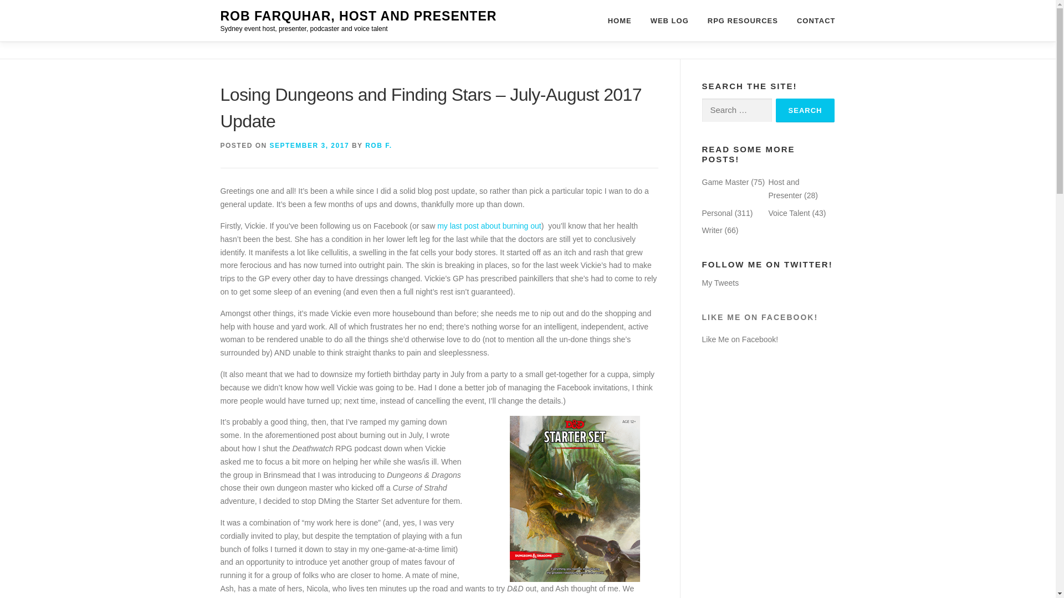  Describe the element at coordinates (620, 20) in the screenshot. I see `HOME` at that location.